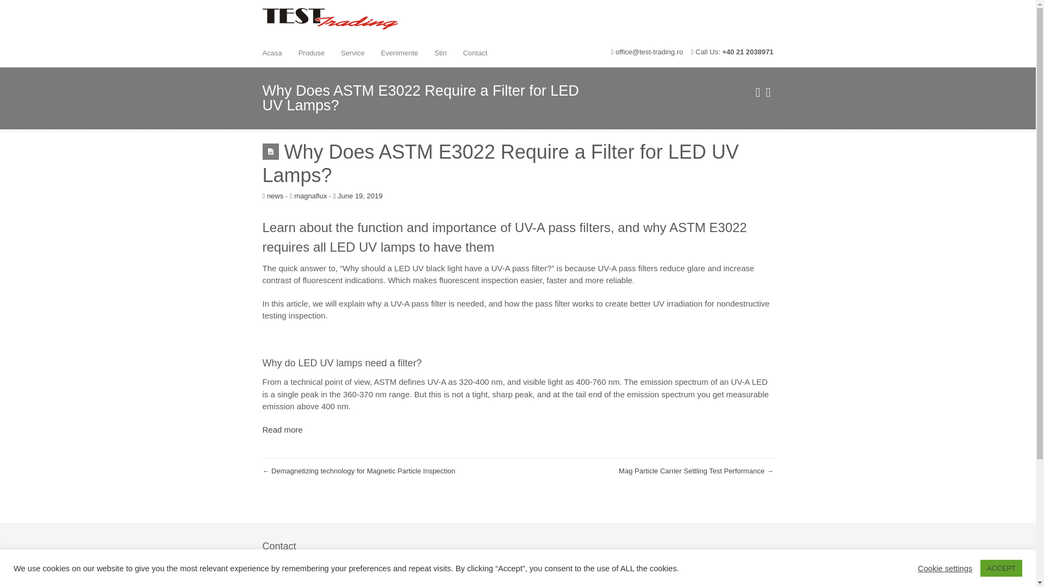  I want to click on Evenimente, so click(399, 52).